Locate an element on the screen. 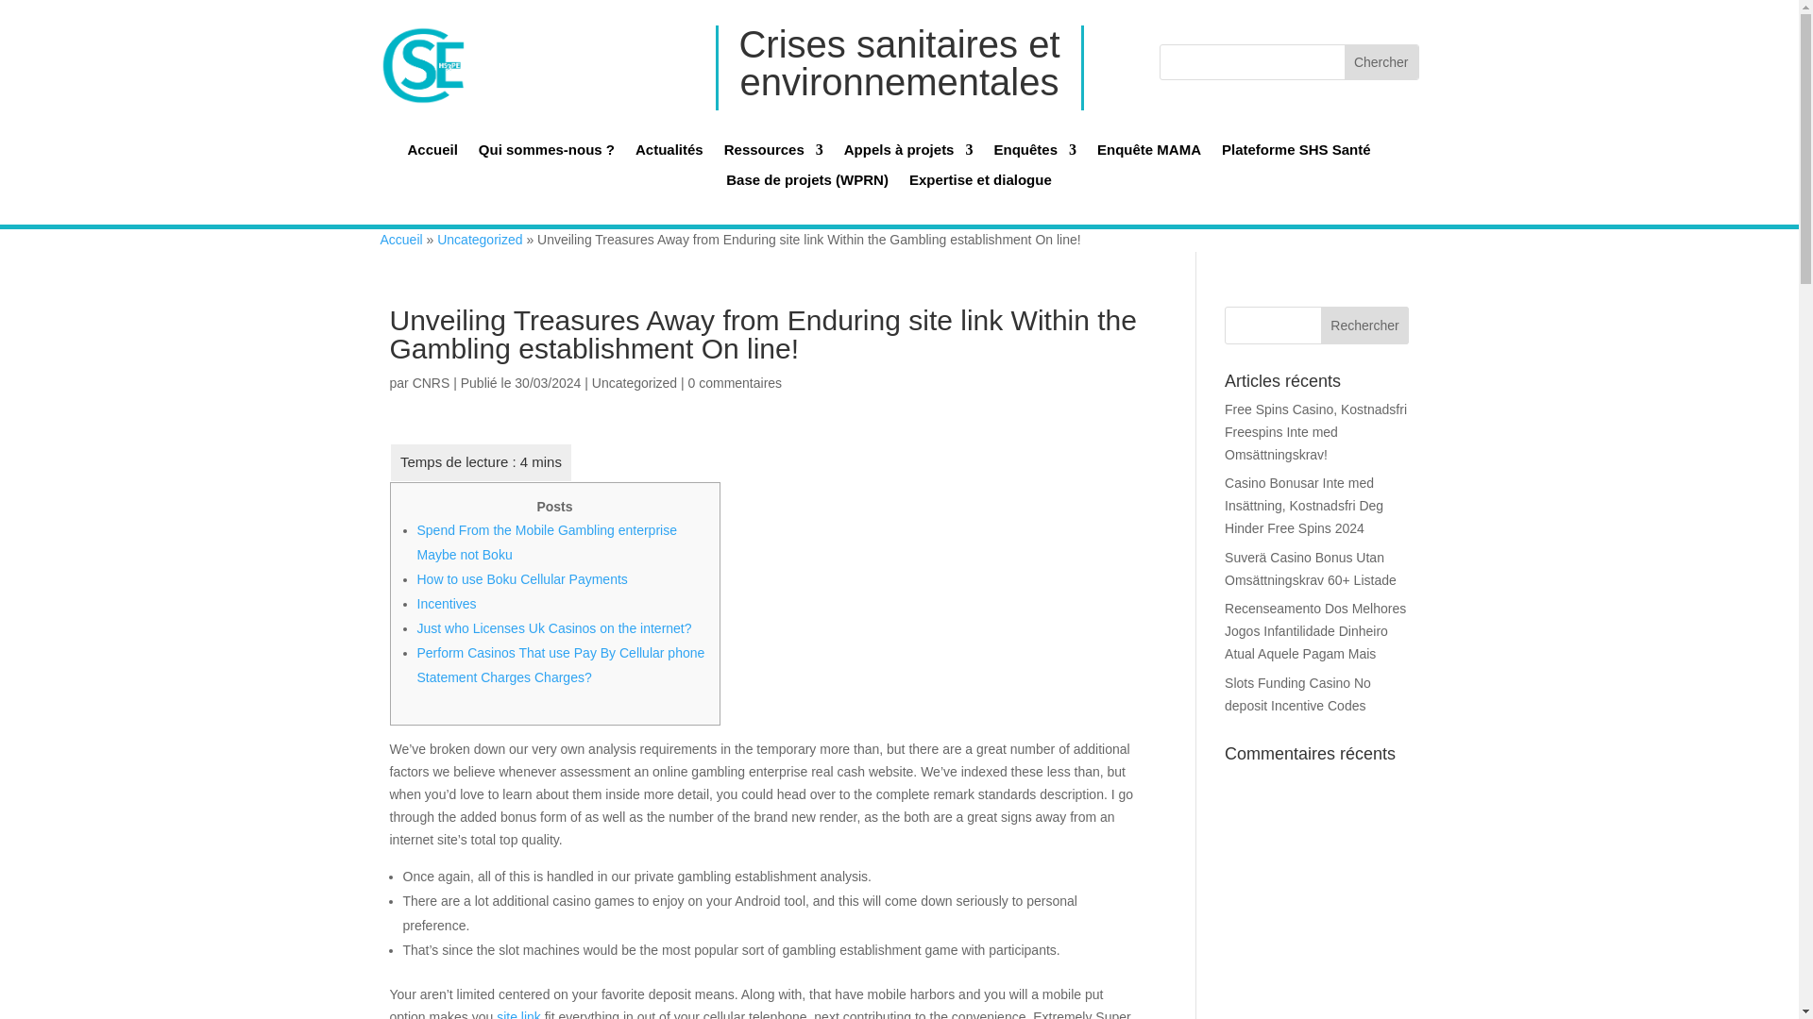  Chercher is located at coordinates (1381, 62).